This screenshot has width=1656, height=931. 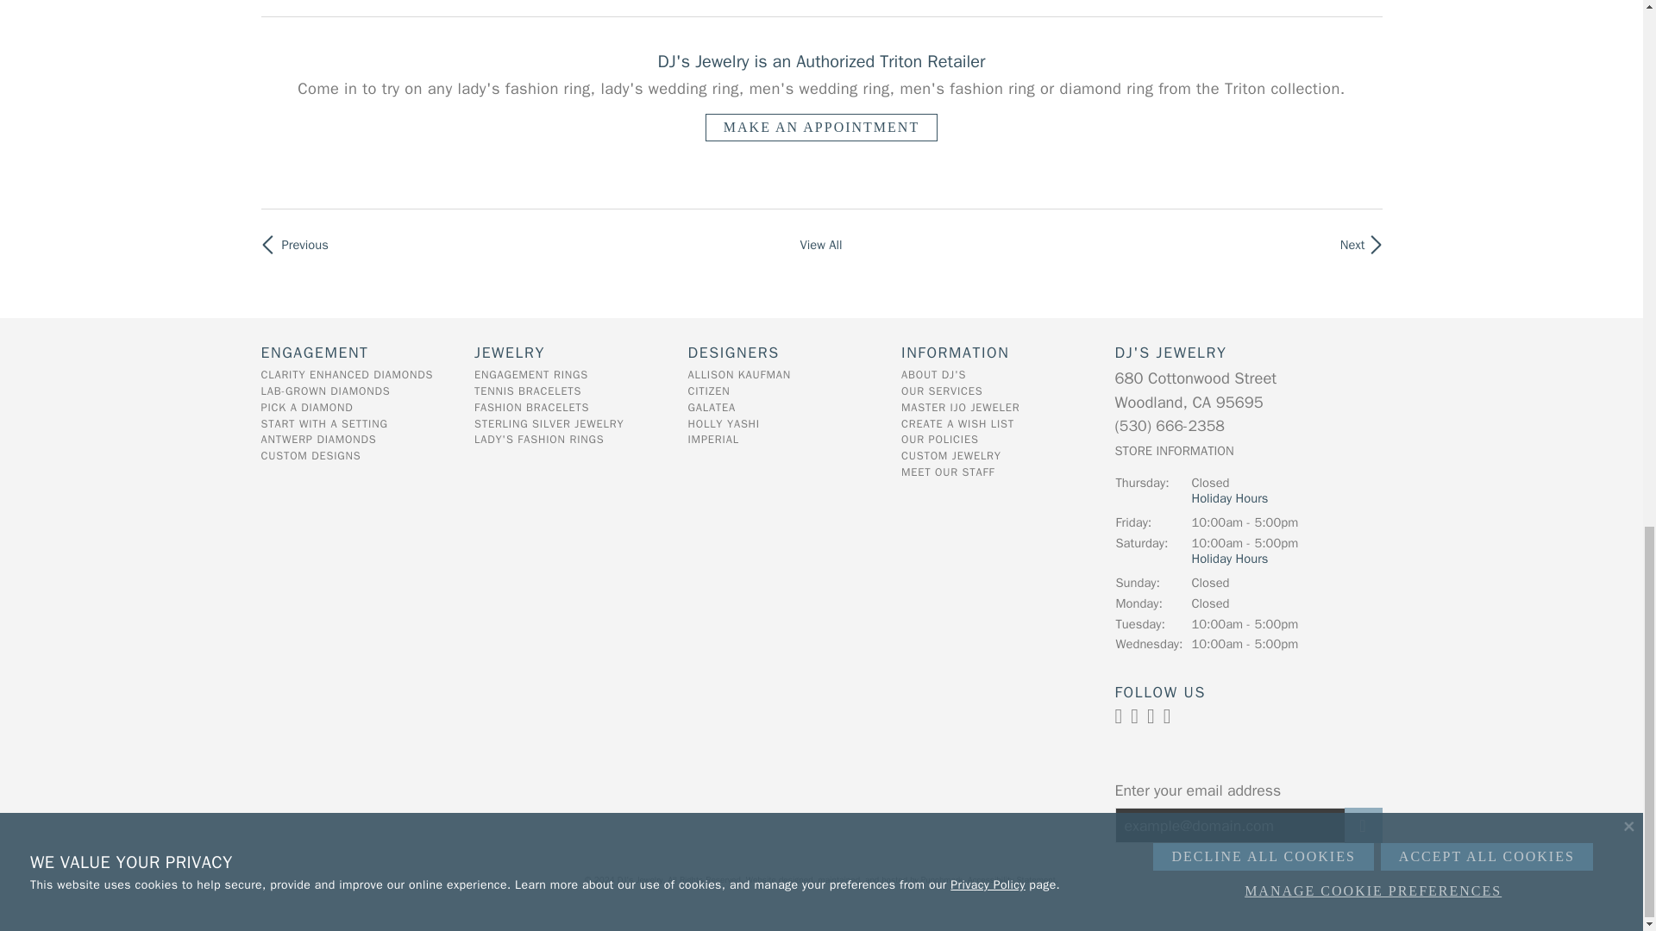 I want to click on Enter your email address to subscribe, so click(x=1230, y=826).